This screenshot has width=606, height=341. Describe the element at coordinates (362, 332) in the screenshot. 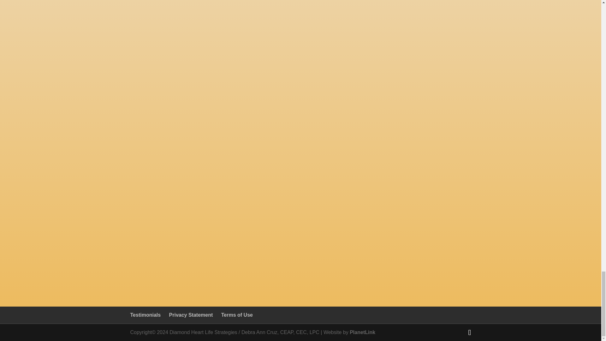

I see `PlanetLink` at that location.